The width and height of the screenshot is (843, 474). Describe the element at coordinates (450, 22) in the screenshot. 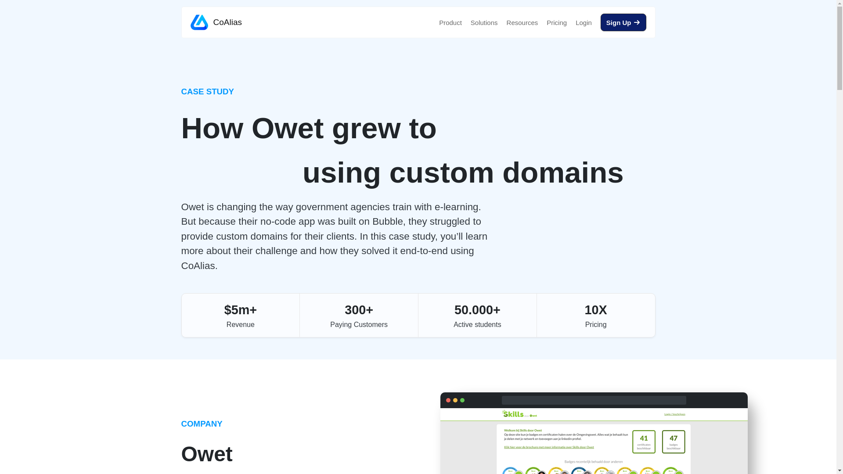

I see `Product` at that location.